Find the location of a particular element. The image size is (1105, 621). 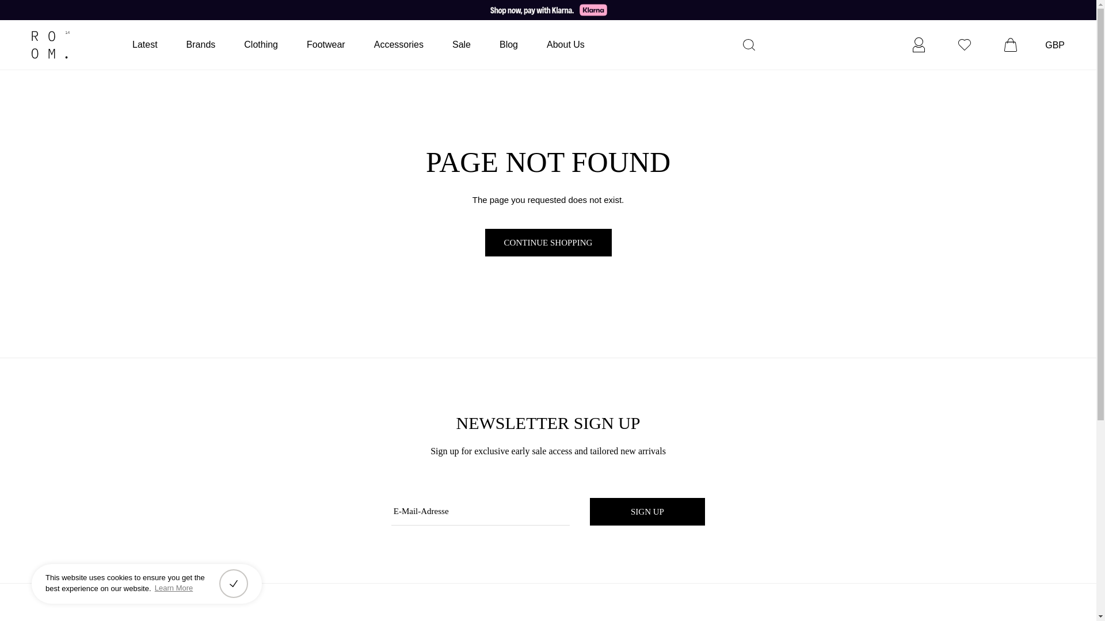

Settings is located at coordinates (919, 44).